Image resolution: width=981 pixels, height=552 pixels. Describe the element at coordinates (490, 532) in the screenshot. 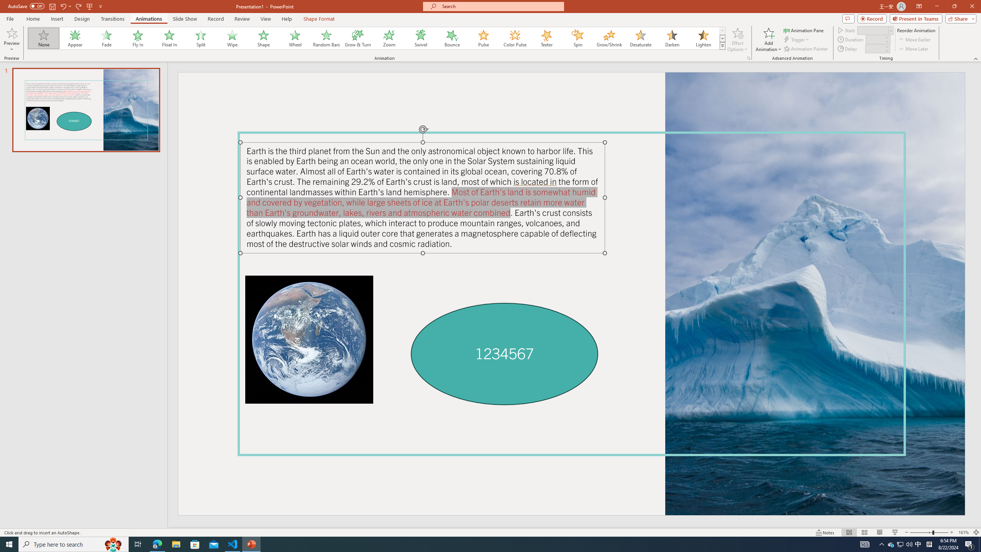

I see `Class: MsoCommandBar` at that location.